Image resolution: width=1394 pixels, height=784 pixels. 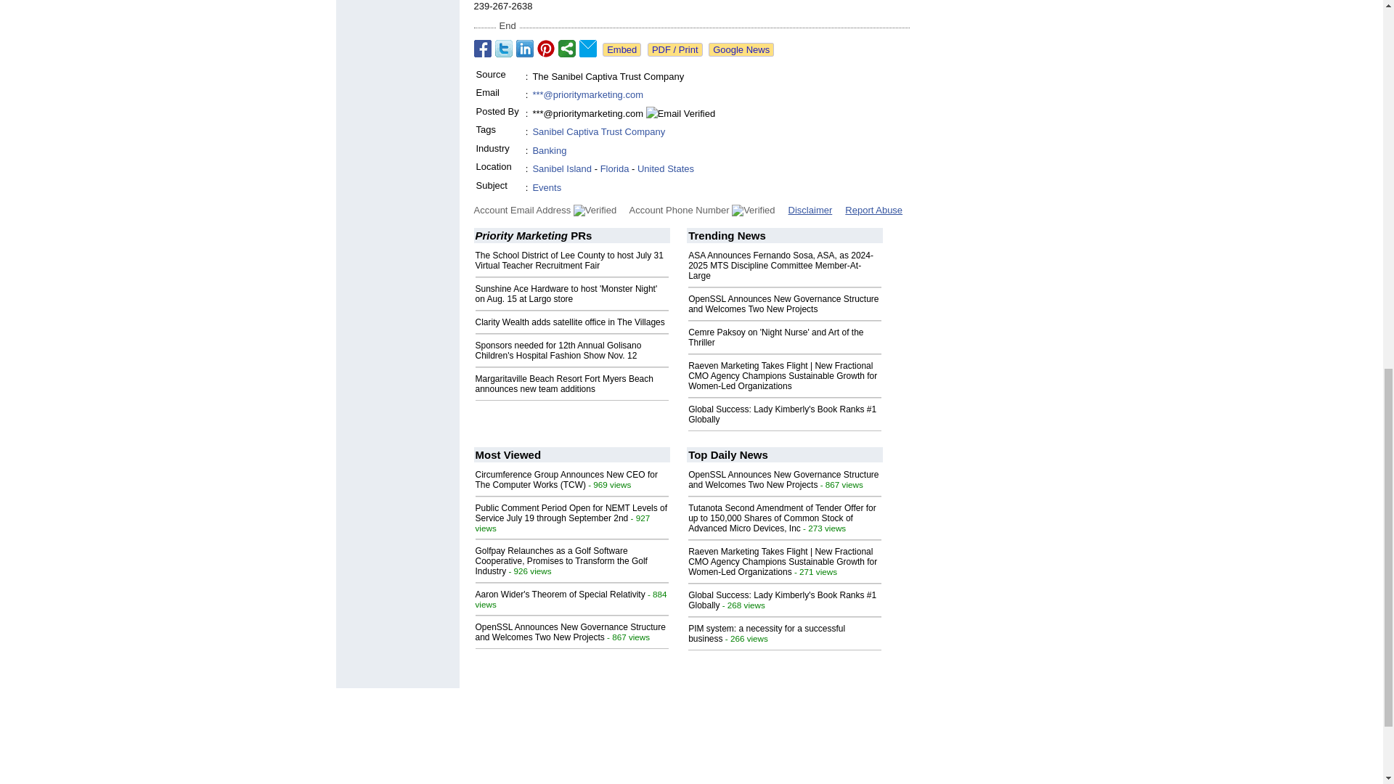 What do you see at coordinates (754, 211) in the screenshot?
I see `Verified` at bounding box center [754, 211].